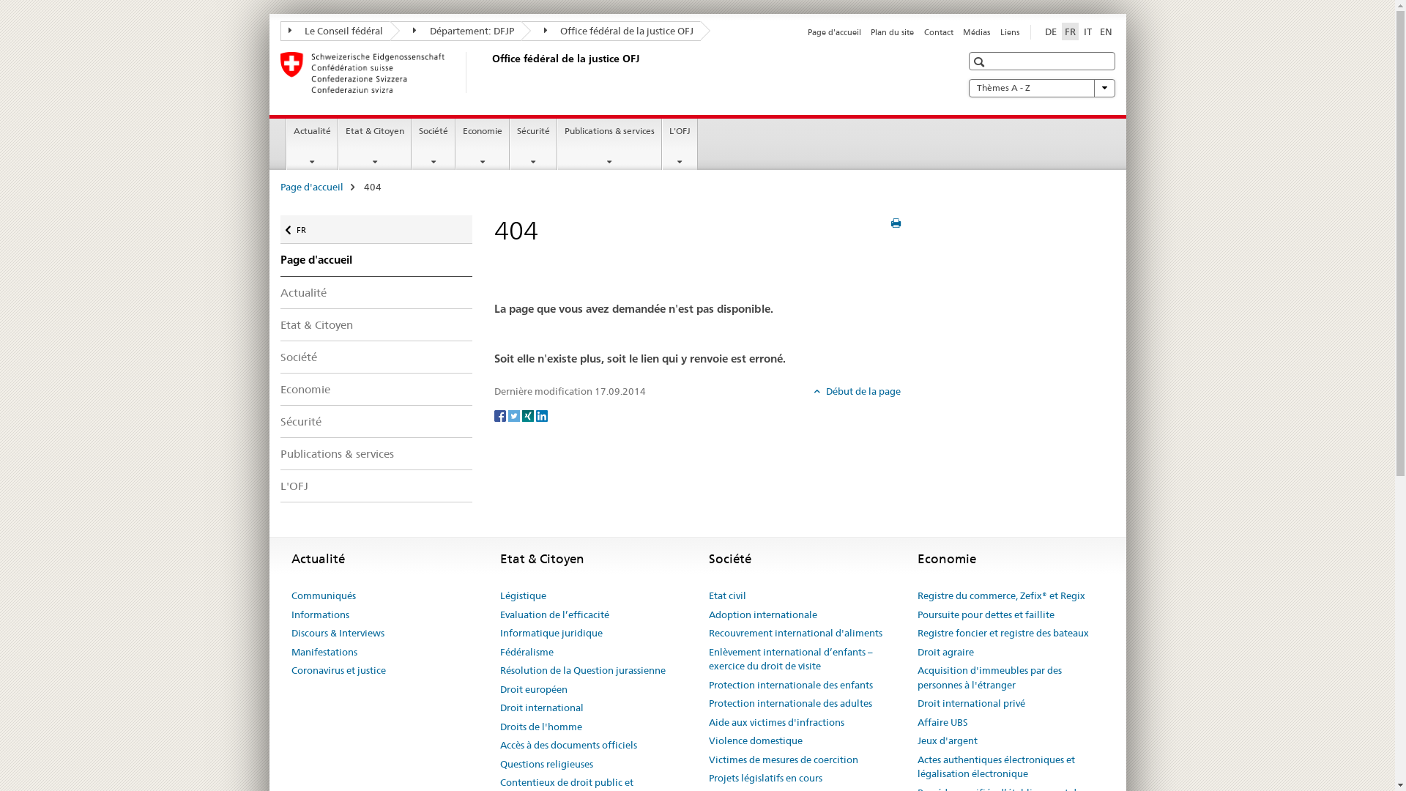 This screenshot has width=1406, height=791. Describe the element at coordinates (776, 723) in the screenshot. I see `Aide aux victimes d'infractions` at that location.